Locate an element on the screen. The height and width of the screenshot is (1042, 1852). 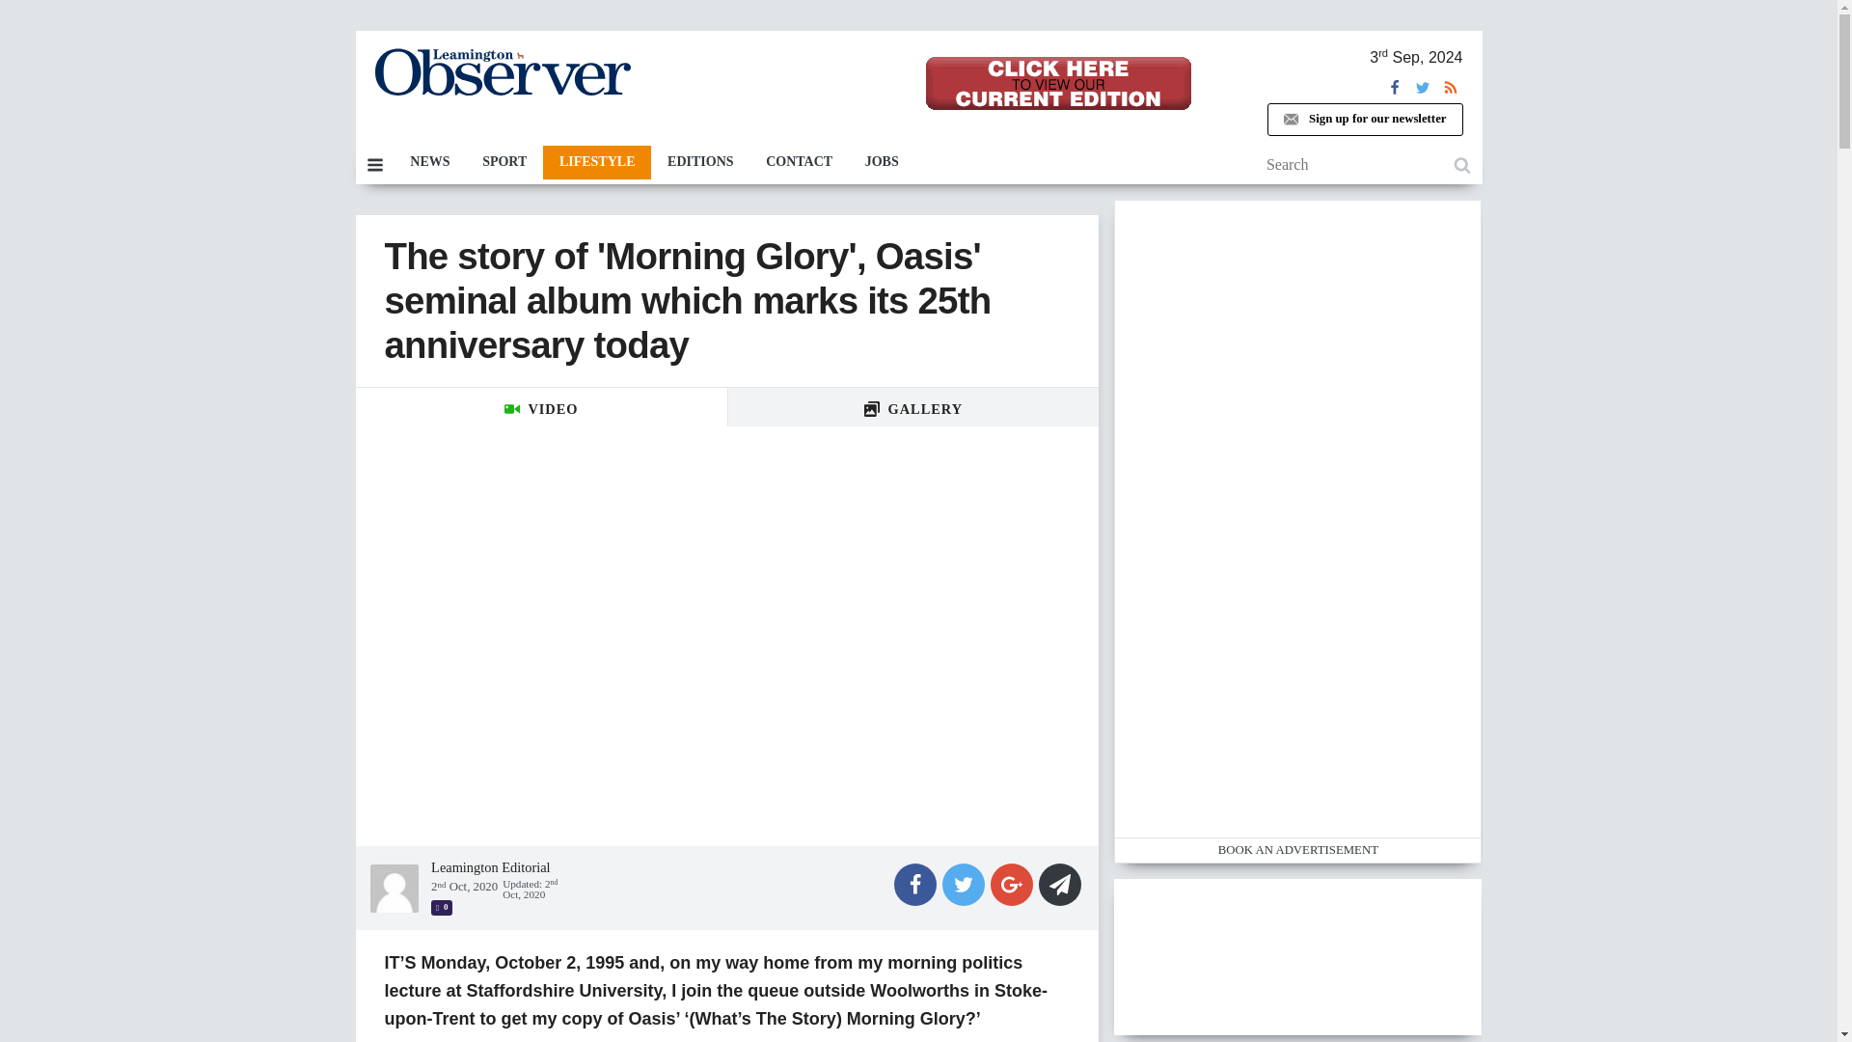
JOBS is located at coordinates (882, 162).